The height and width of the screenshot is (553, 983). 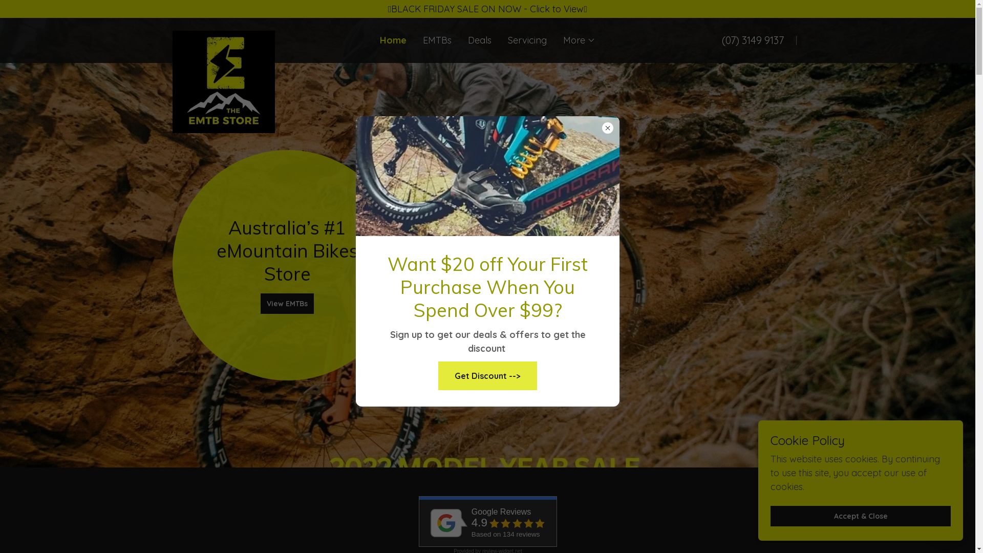 What do you see at coordinates (487, 376) in the screenshot?
I see `Get Discount -->` at bounding box center [487, 376].